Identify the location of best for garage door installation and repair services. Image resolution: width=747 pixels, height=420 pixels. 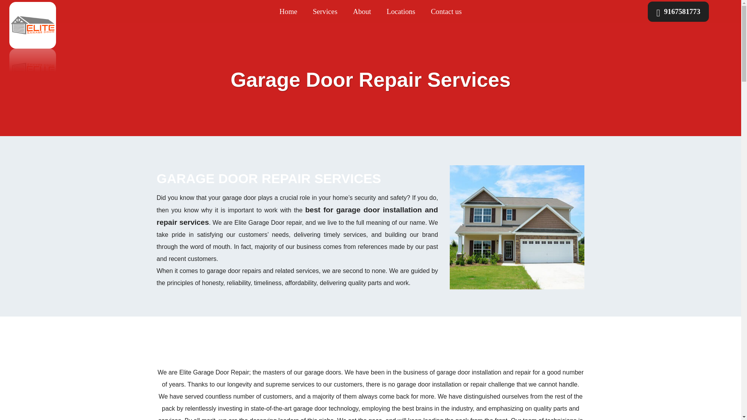
(297, 216).